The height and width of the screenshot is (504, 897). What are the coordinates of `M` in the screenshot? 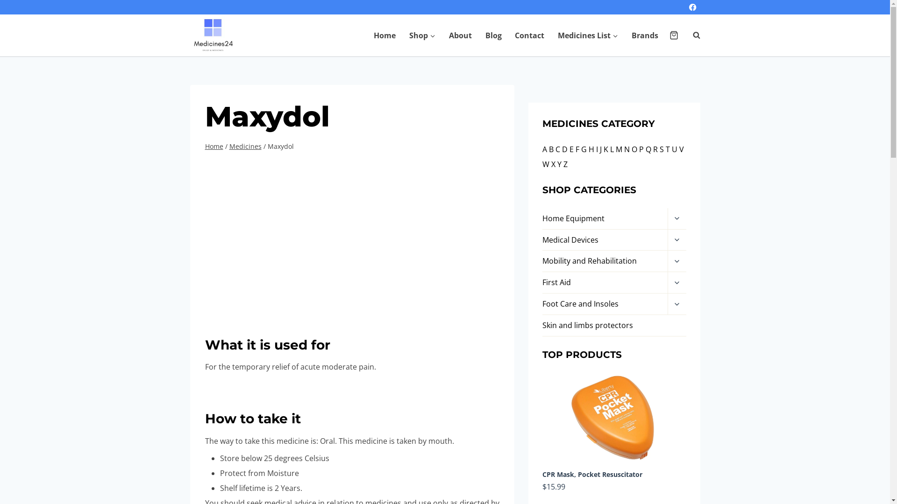 It's located at (619, 149).